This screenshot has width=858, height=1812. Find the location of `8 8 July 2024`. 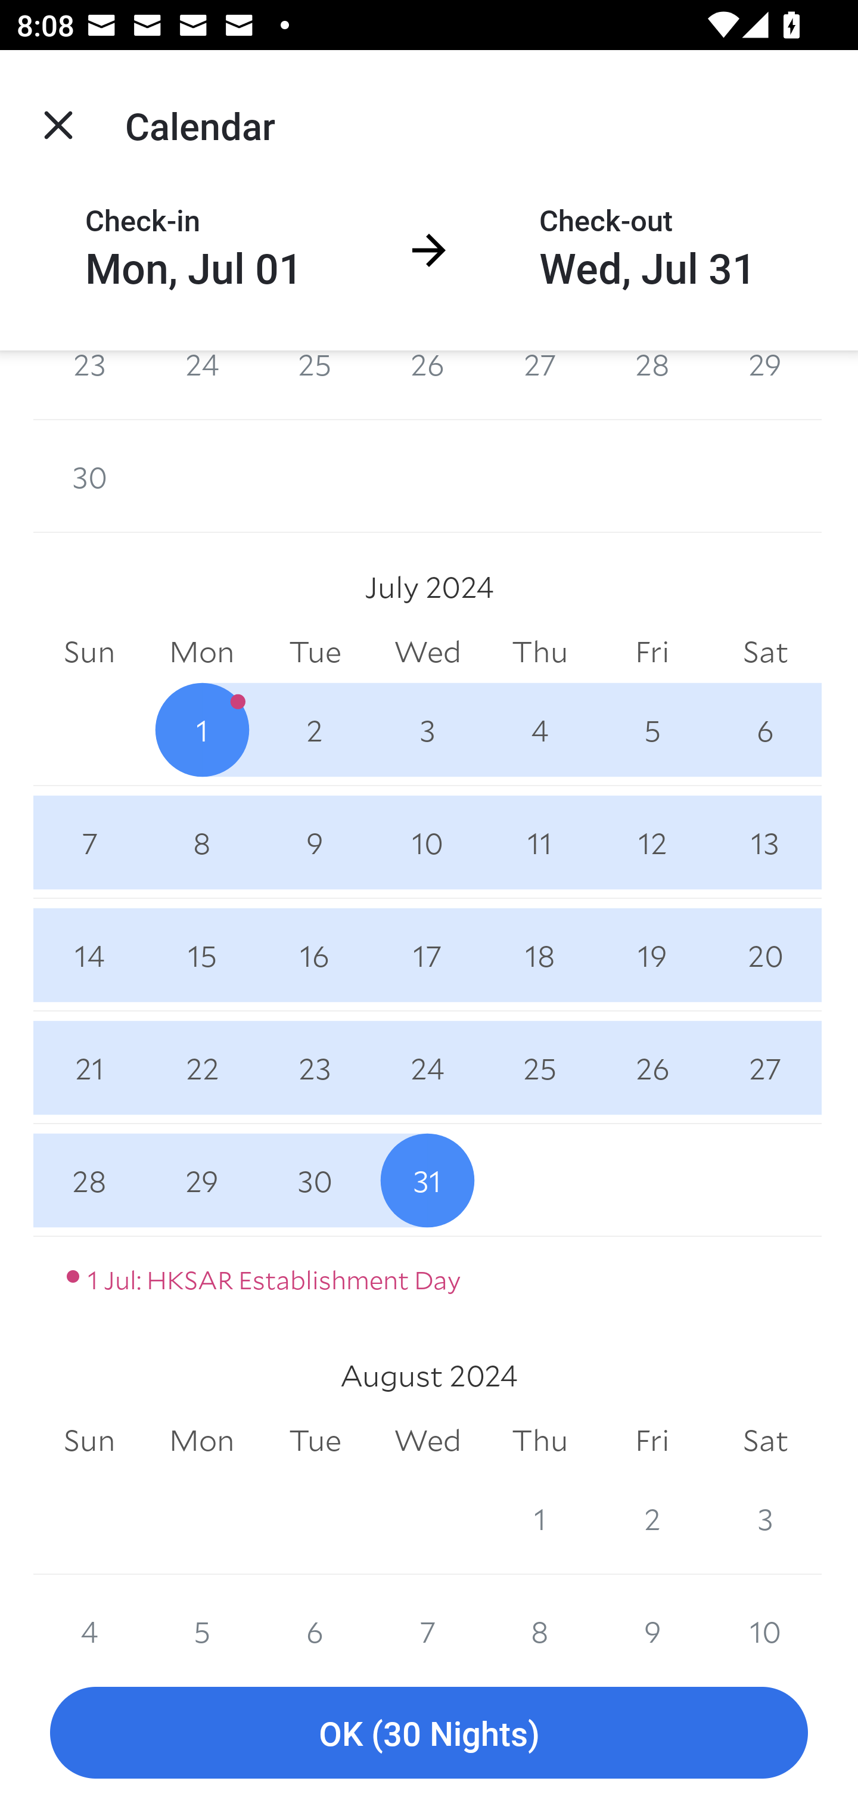

8 8 July 2024 is located at coordinates (201, 842).